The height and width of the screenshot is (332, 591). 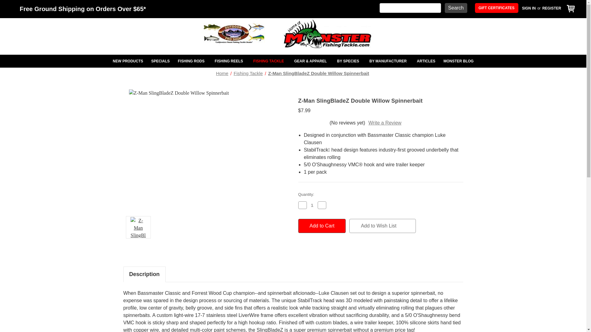 What do you see at coordinates (456, 8) in the screenshot?
I see `Search` at bounding box center [456, 8].